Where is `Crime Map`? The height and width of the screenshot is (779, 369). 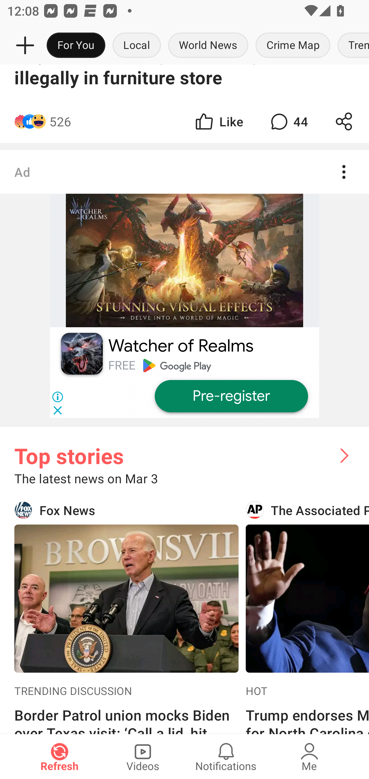
Crime Map is located at coordinates (293, 46).